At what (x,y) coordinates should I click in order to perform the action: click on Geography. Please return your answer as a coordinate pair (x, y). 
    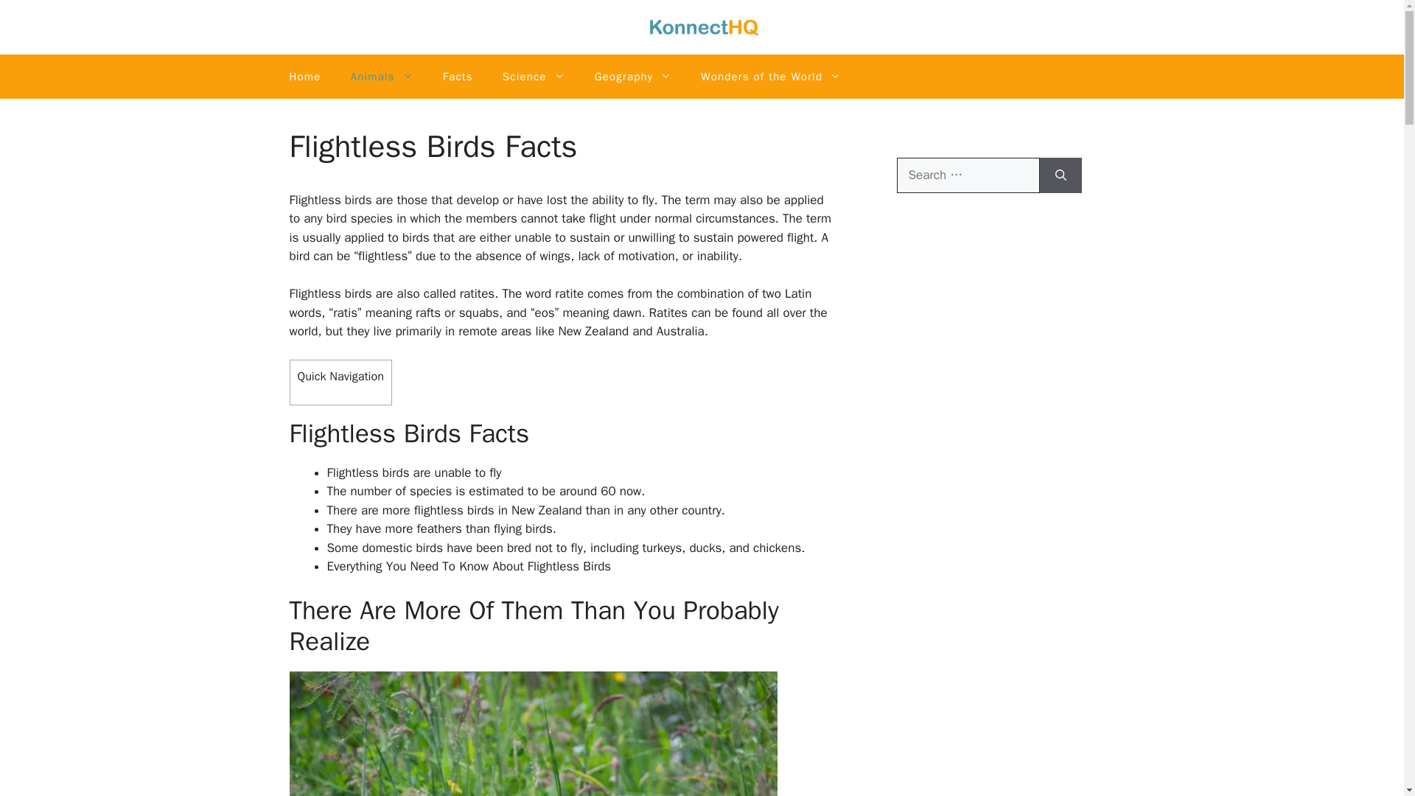
    Looking at the image, I should click on (633, 77).